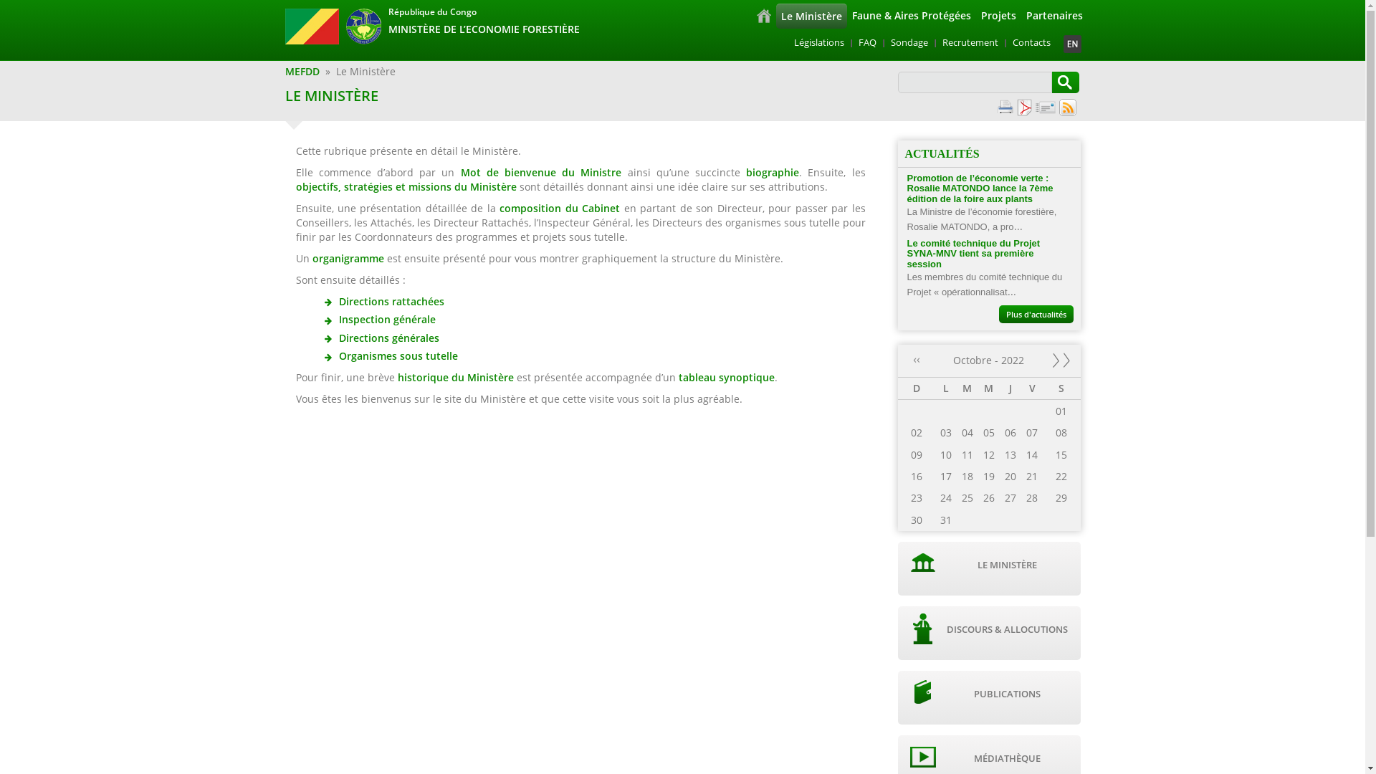 The width and height of the screenshot is (1376, 774). I want to click on Flux RSS, so click(1068, 106).